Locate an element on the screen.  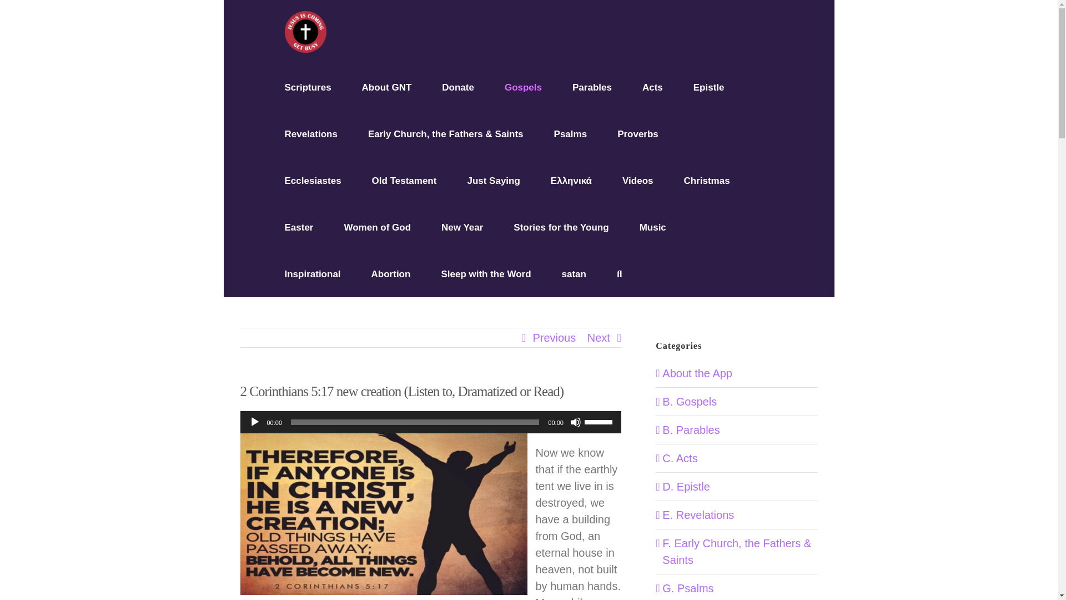
Inspirational is located at coordinates (312, 273).